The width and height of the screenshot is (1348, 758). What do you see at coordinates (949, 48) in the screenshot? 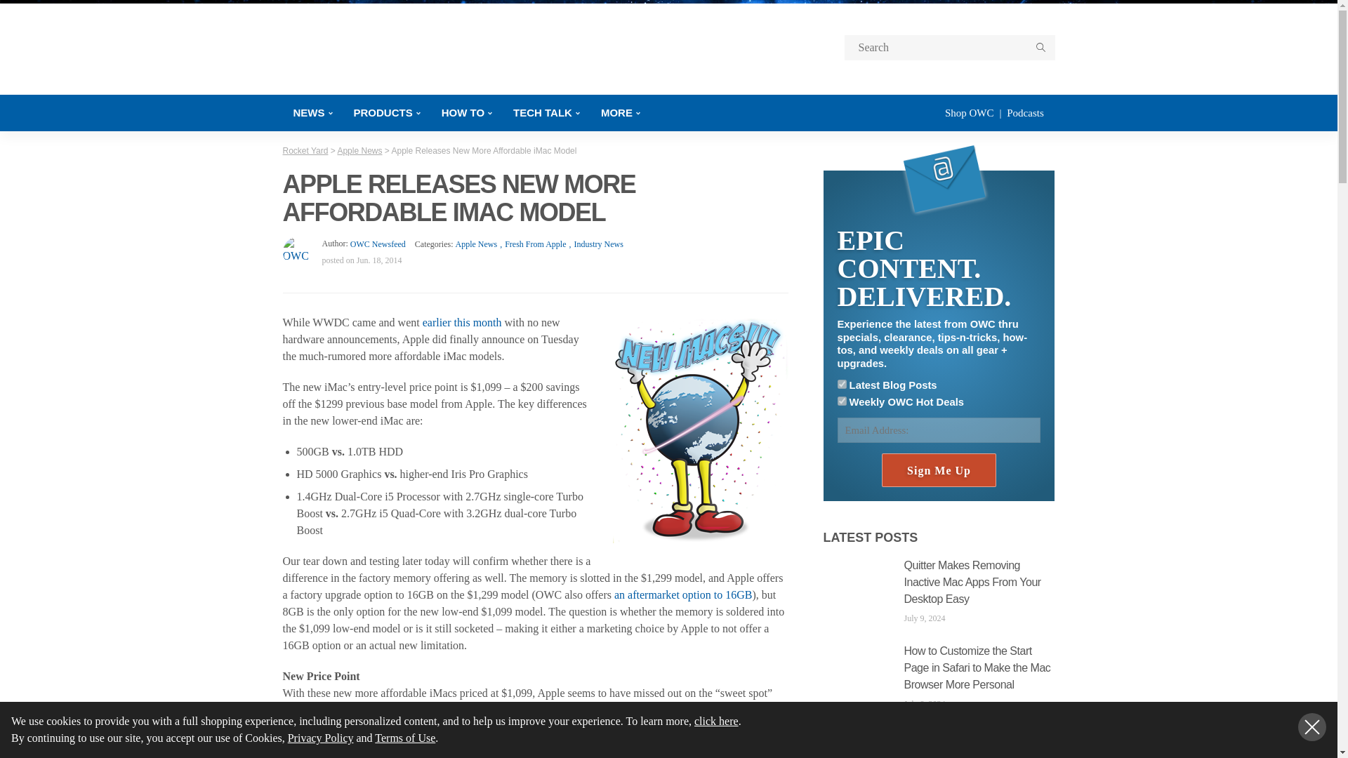
I see `search for:` at bounding box center [949, 48].